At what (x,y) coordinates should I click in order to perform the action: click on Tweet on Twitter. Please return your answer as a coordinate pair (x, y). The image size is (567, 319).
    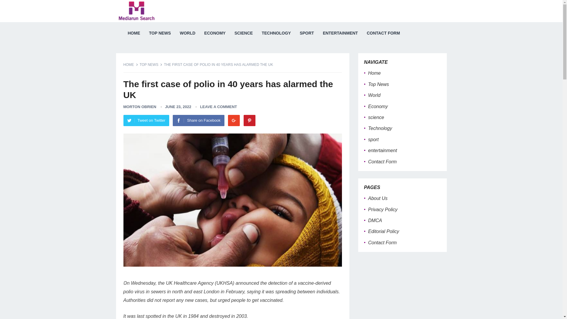
    Looking at the image, I should click on (146, 120).